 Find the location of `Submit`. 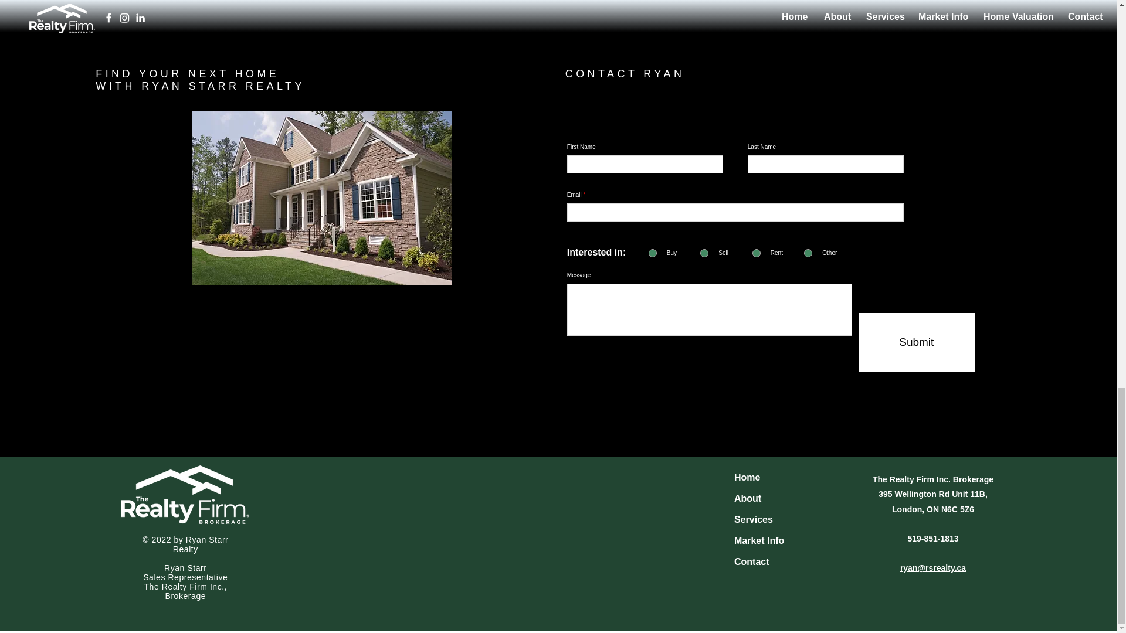

Submit is located at coordinates (916, 342).